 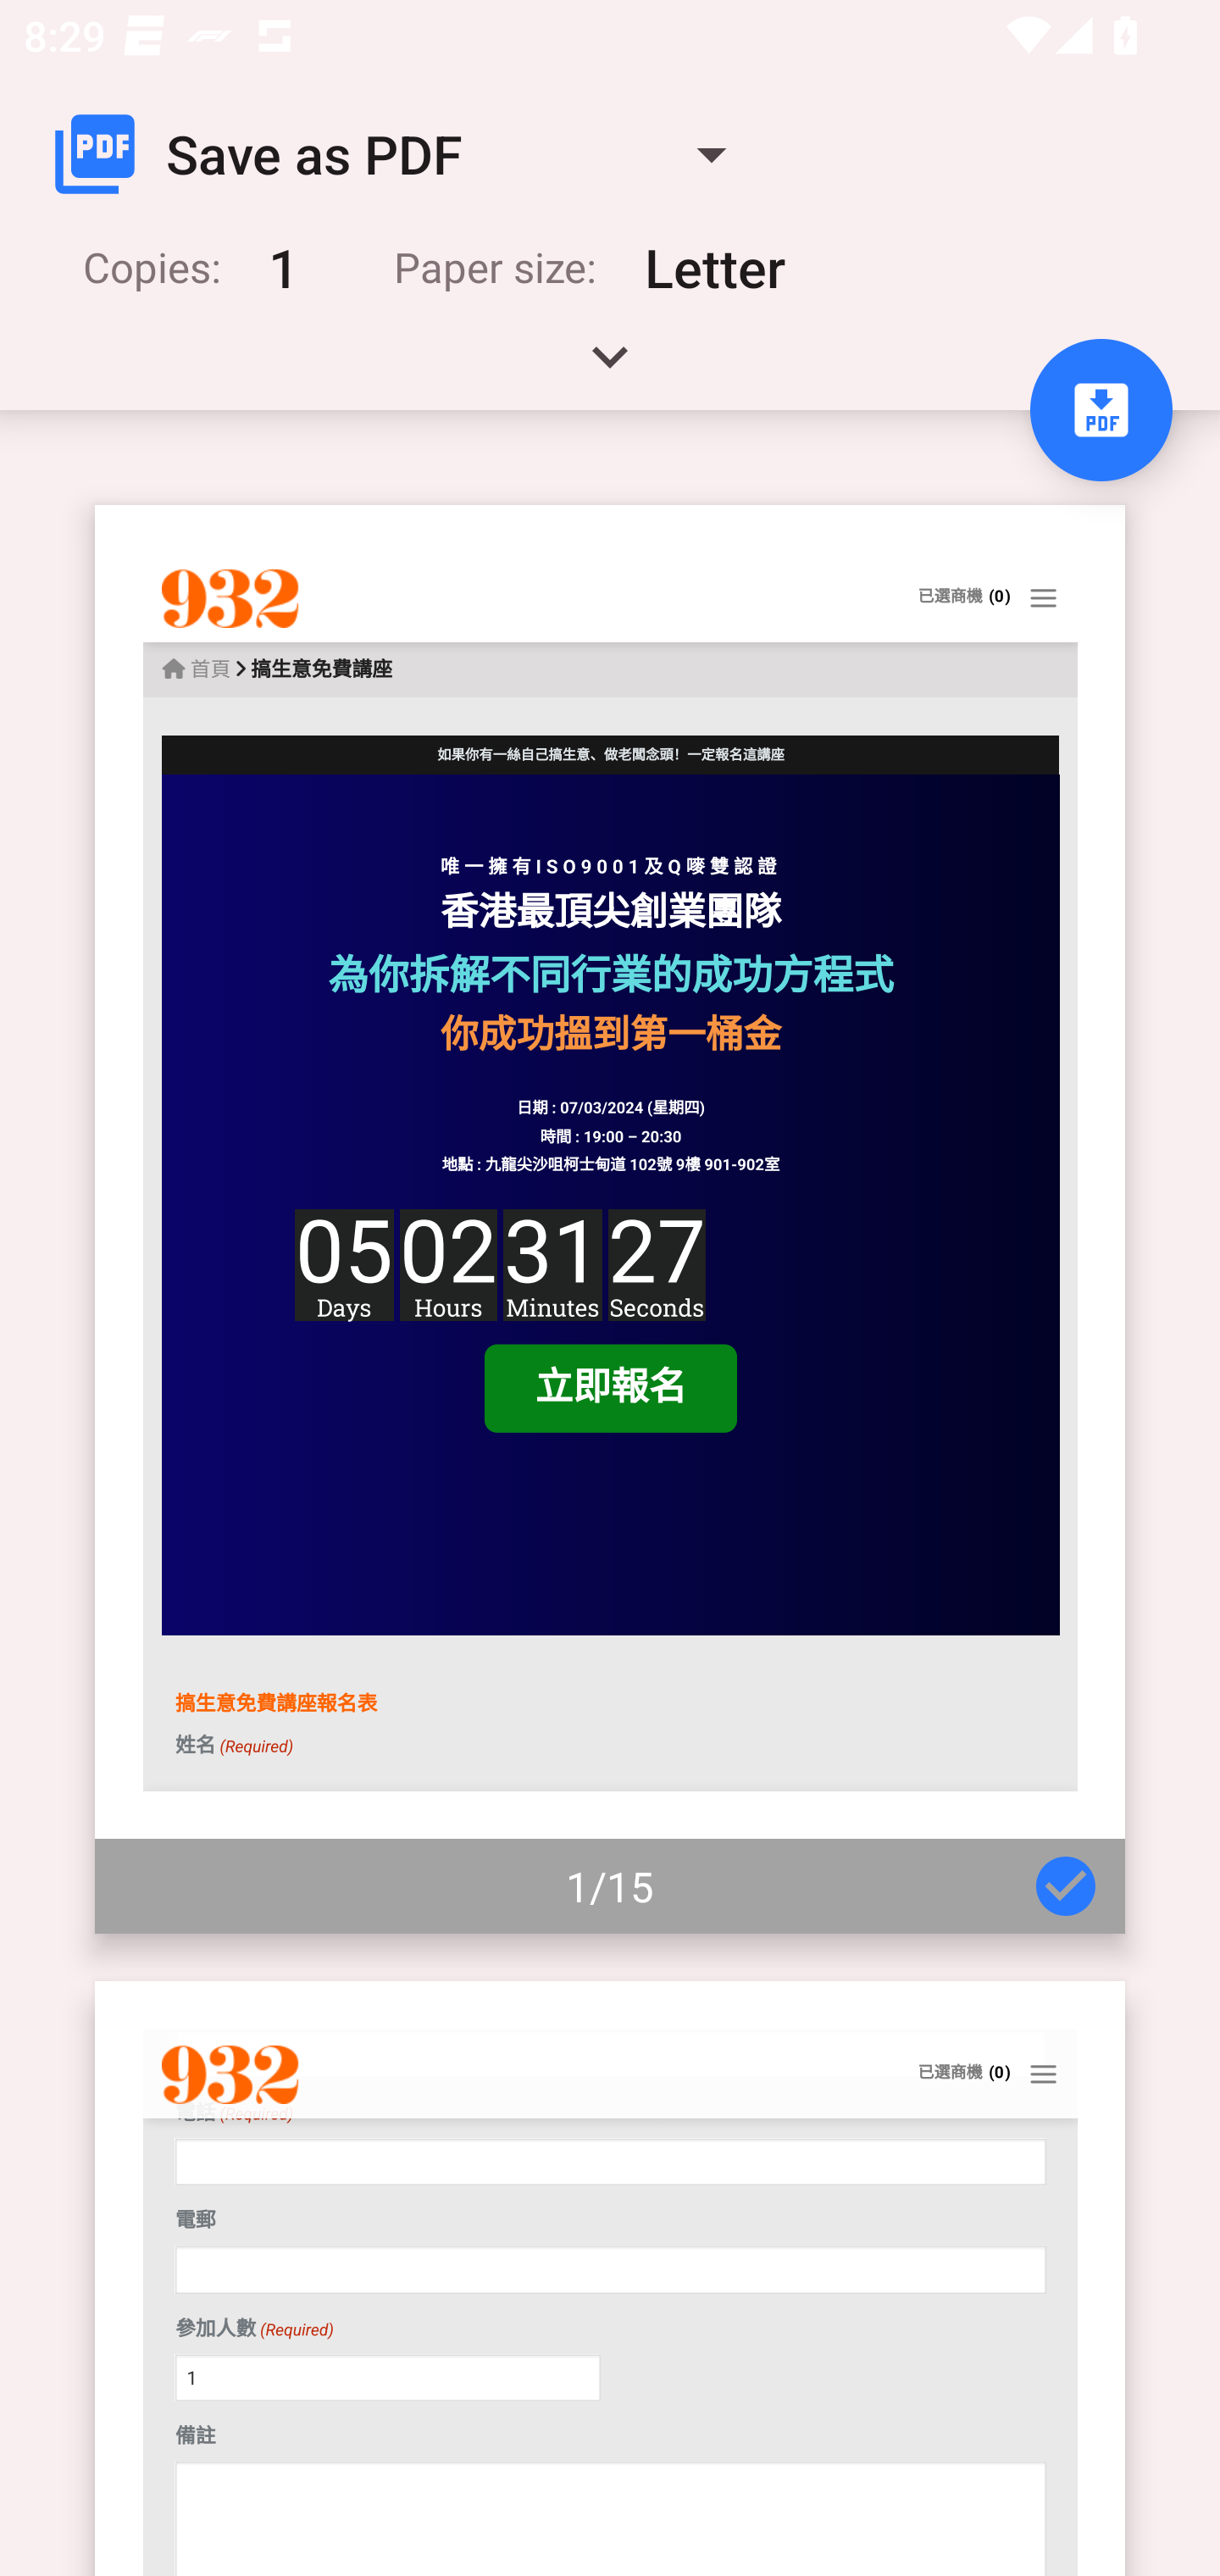 I want to click on Save as PDF, so click(x=403, y=154).